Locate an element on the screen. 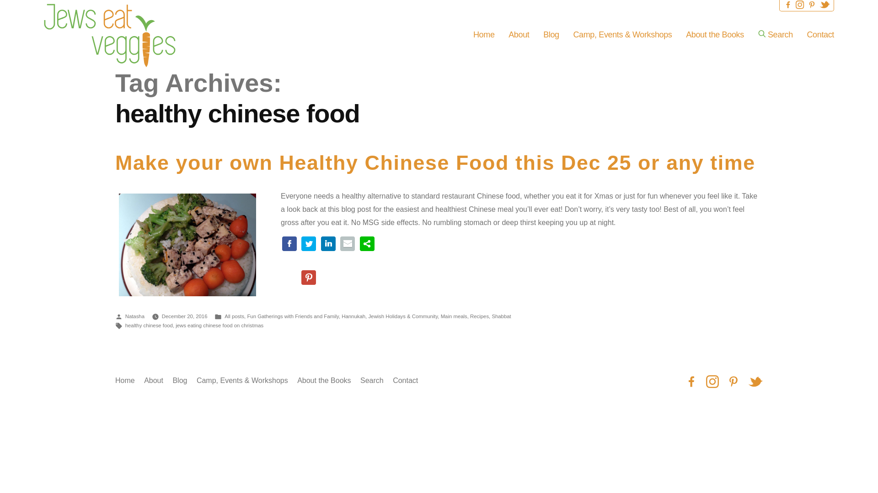  Pinterest is located at coordinates (811, 5).